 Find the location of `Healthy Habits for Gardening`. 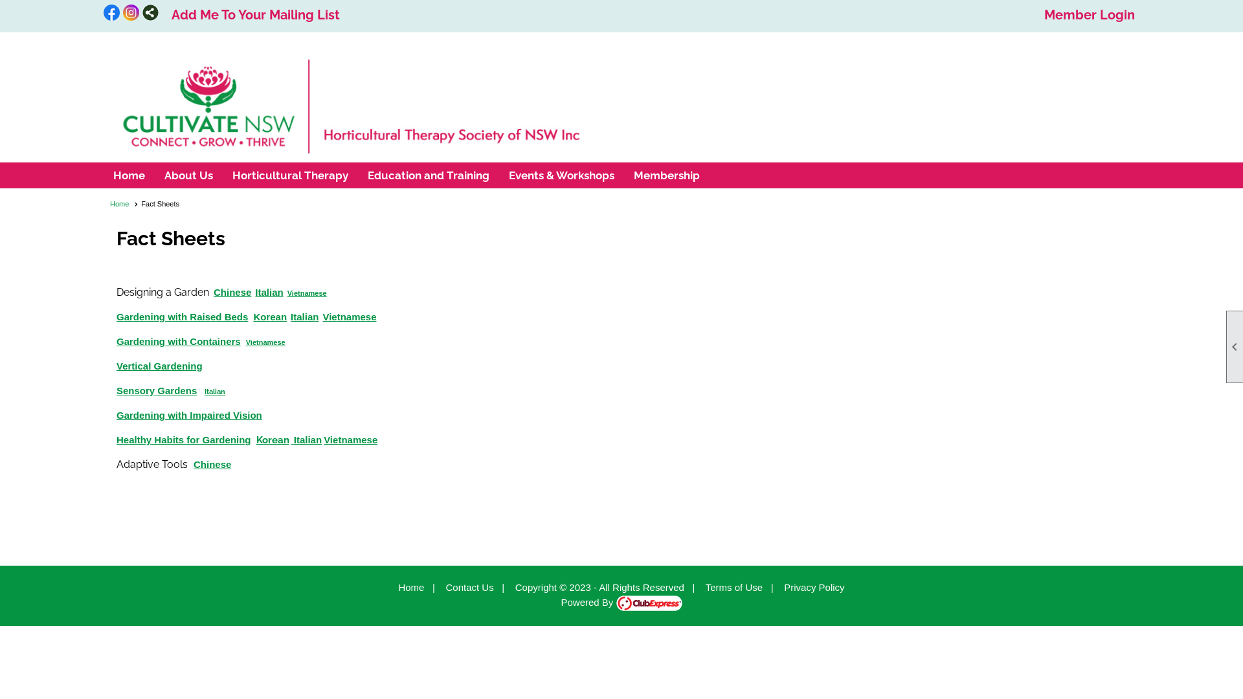

Healthy Habits for Gardening is located at coordinates (184, 440).